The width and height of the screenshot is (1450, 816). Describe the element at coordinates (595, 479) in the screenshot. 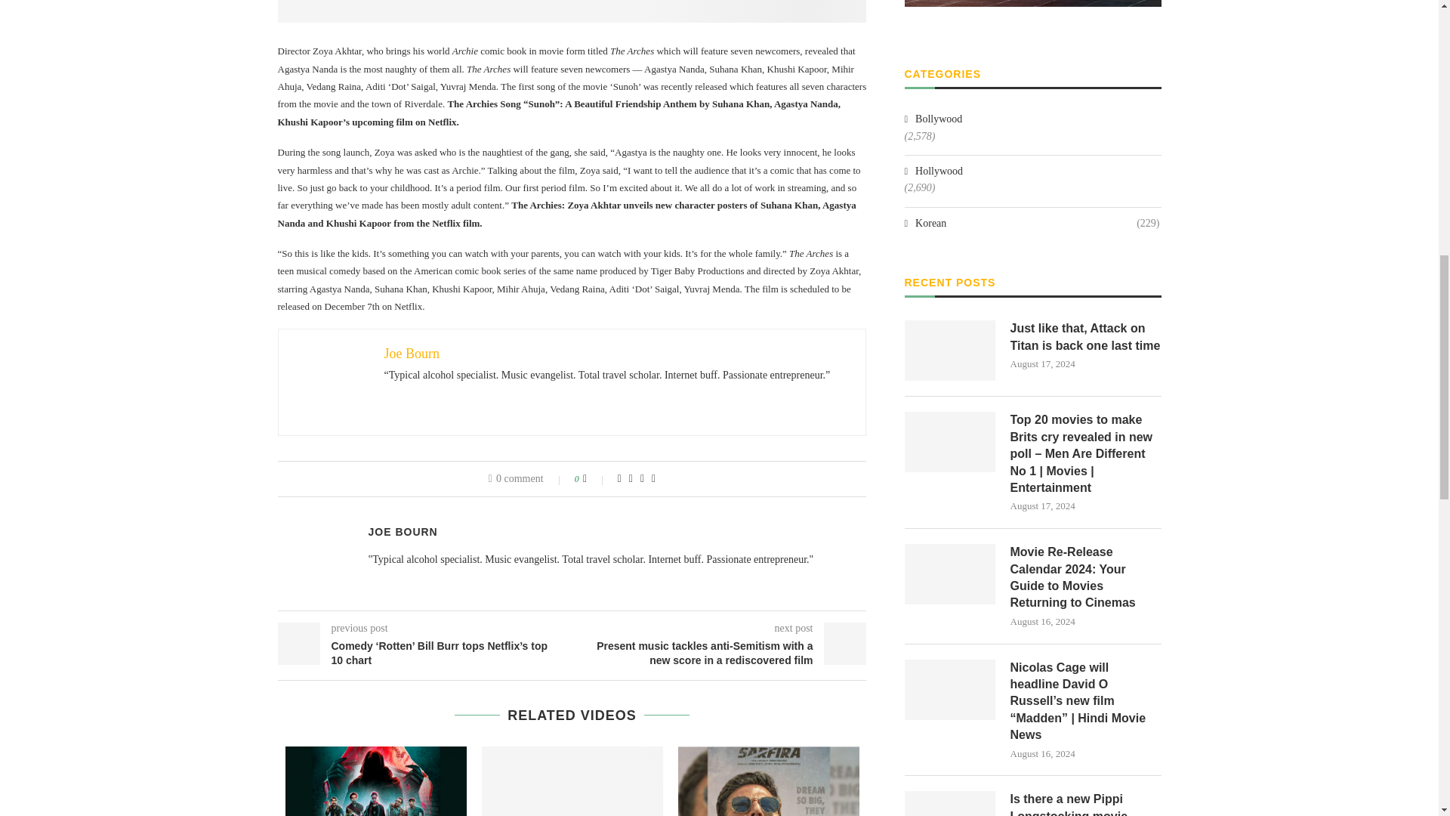

I see `Like` at that location.